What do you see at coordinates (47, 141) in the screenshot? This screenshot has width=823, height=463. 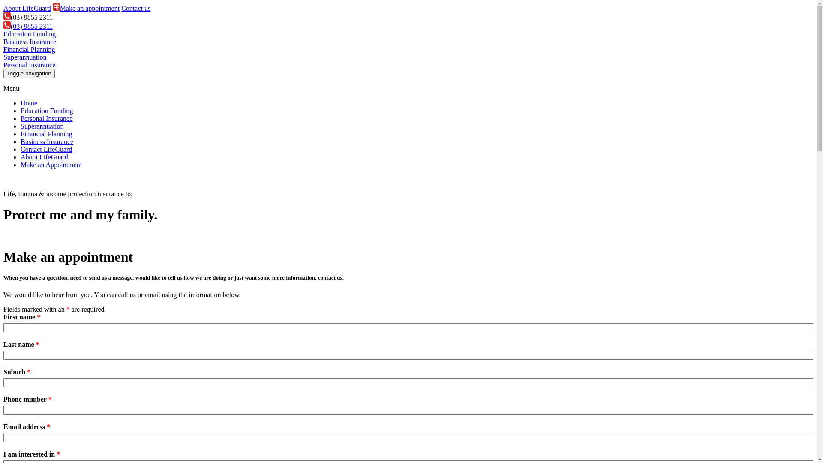 I see `Business Insurance` at bounding box center [47, 141].